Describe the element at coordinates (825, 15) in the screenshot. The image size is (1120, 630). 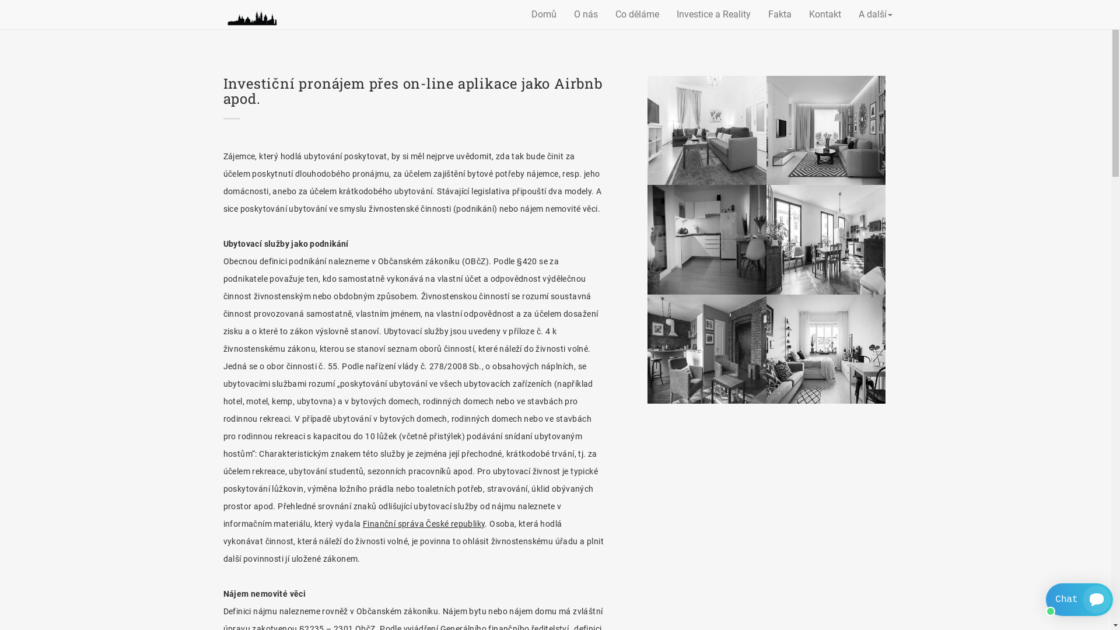
I see `Kontakt` at that location.